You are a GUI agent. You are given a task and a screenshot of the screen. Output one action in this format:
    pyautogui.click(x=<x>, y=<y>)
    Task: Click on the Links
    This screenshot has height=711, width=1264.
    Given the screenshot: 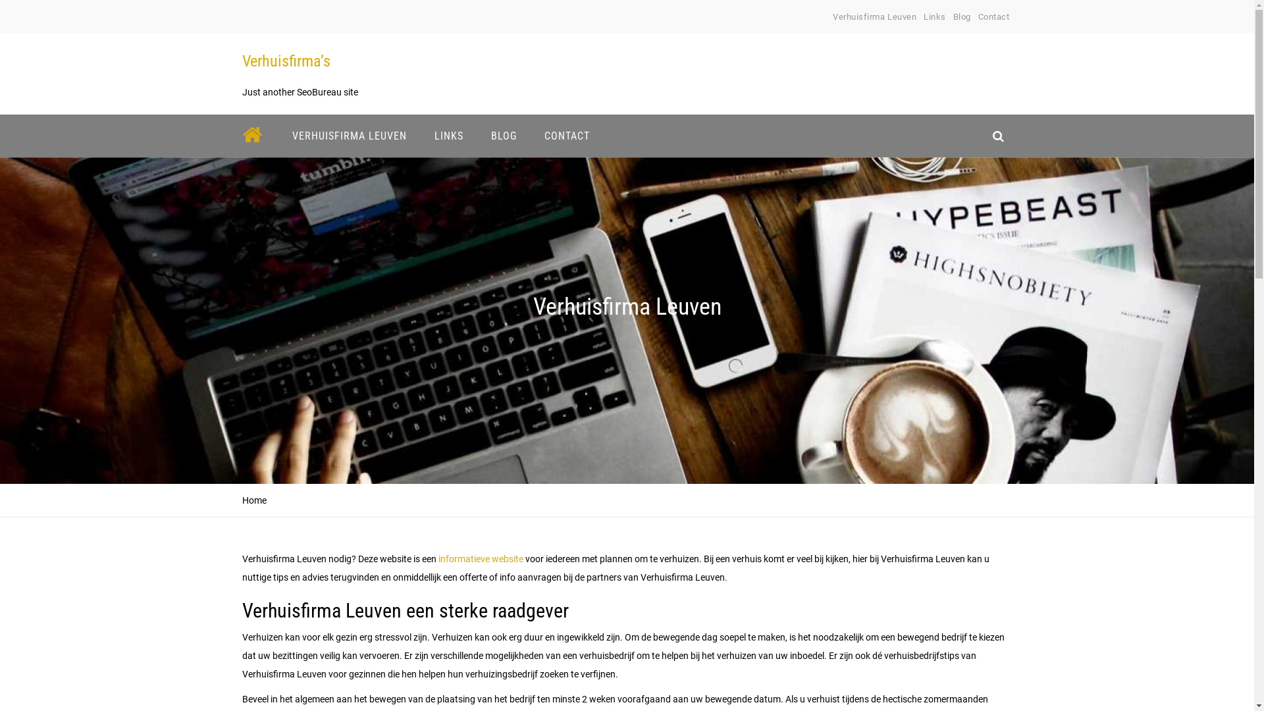 What is the action you would take?
    pyautogui.click(x=935, y=17)
    